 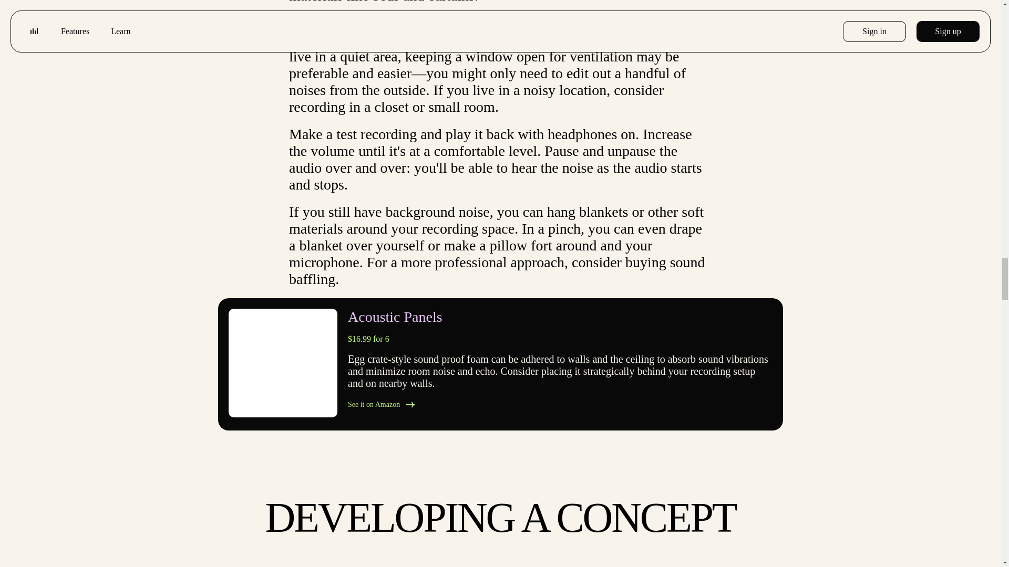 I want to click on See it on Amazon, so click(x=560, y=405).